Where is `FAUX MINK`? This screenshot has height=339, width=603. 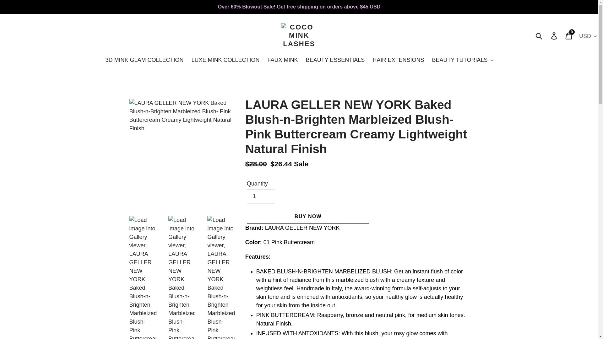 FAUX MINK is located at coordinates (569, 35).